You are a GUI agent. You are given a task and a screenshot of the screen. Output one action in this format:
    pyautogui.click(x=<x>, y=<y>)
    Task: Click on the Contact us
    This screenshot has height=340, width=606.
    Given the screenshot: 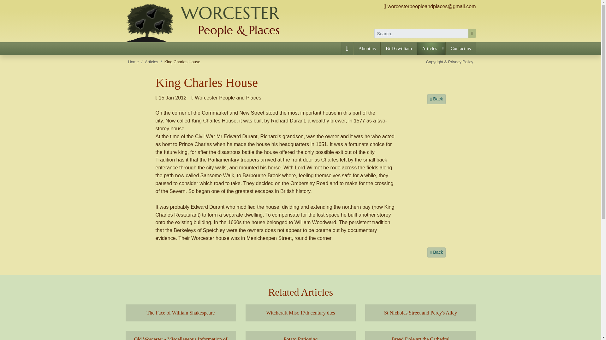 What is the action you would take?
    pyautogui.click(x=460, y=48)
    